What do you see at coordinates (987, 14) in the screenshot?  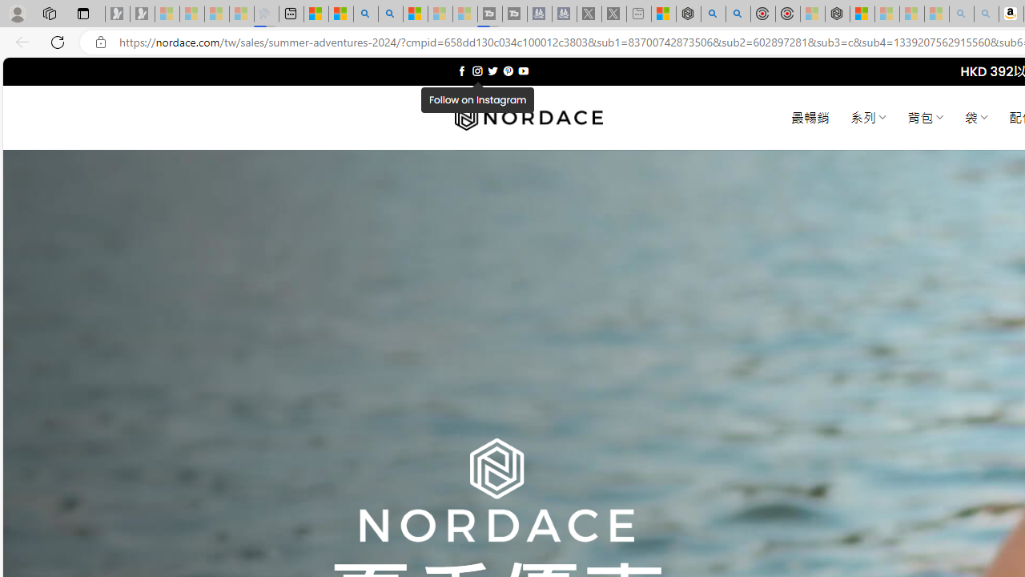 I see `Amazon Echo Dot PNG - Search Images - Sleeping` at bounding box center [987, 14].